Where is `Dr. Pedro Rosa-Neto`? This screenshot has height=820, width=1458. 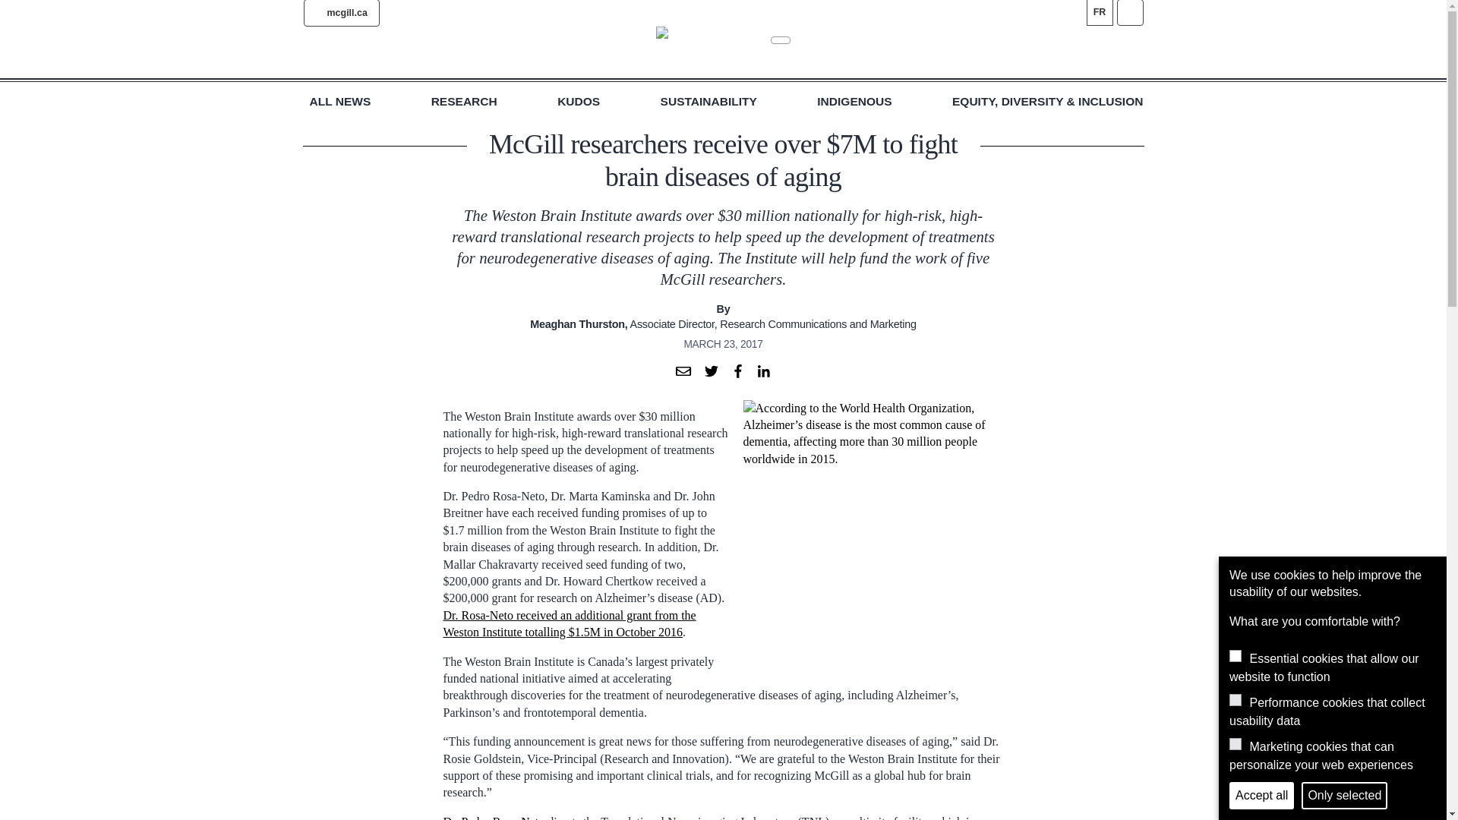
Dr. Pedro Rosa-Neto is located at coordinates (494, 817).